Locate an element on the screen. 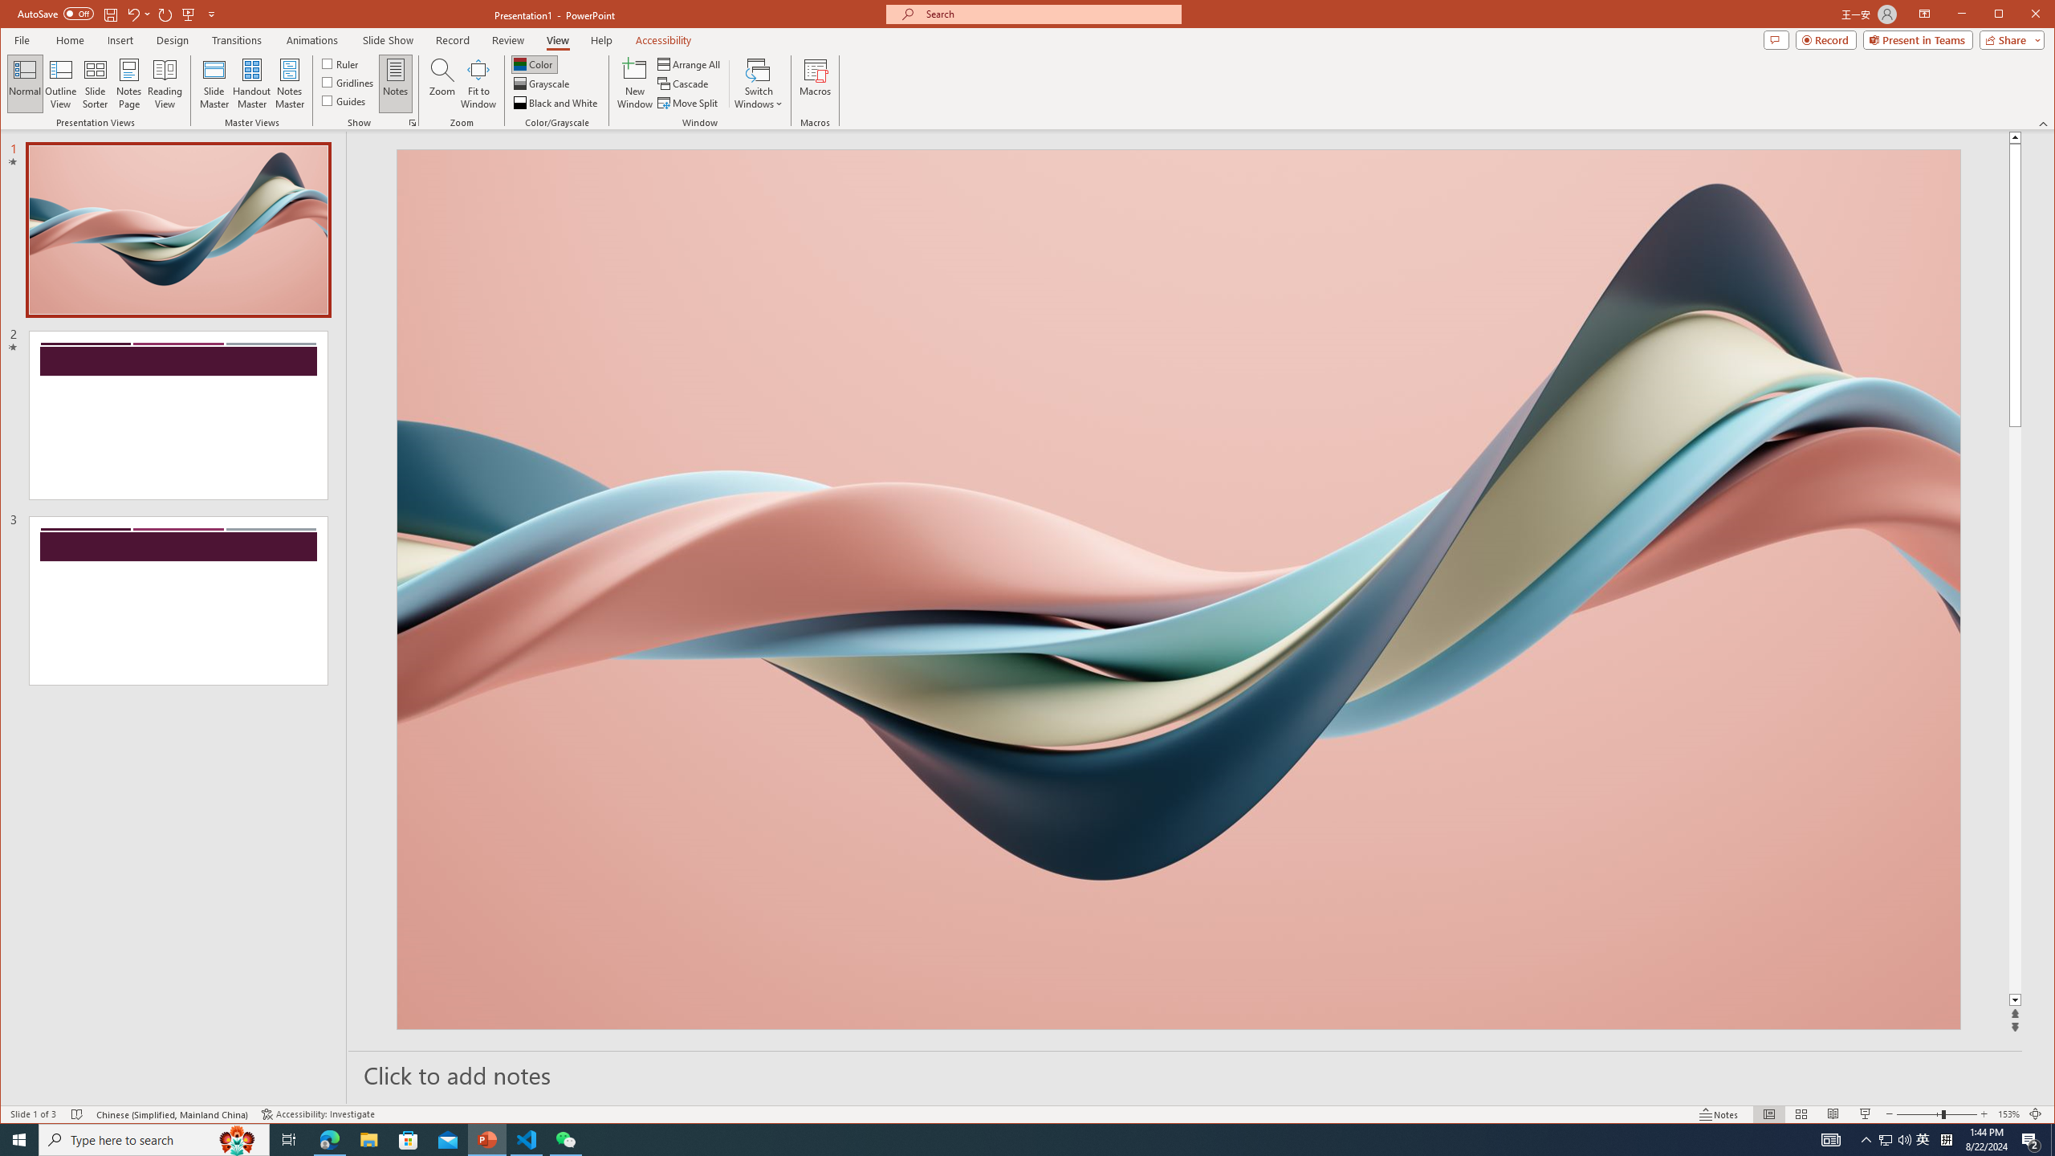 The height and width of the screenshot is (1156, 2055). Wavy 3D art is located at coordinates (1178, 589).